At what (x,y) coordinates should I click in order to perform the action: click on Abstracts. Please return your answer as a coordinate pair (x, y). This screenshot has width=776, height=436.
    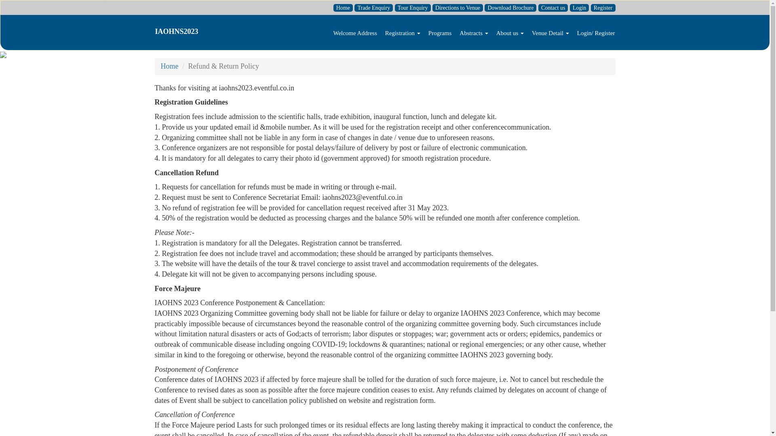
    Looking at the image, I should click on (474, 33).